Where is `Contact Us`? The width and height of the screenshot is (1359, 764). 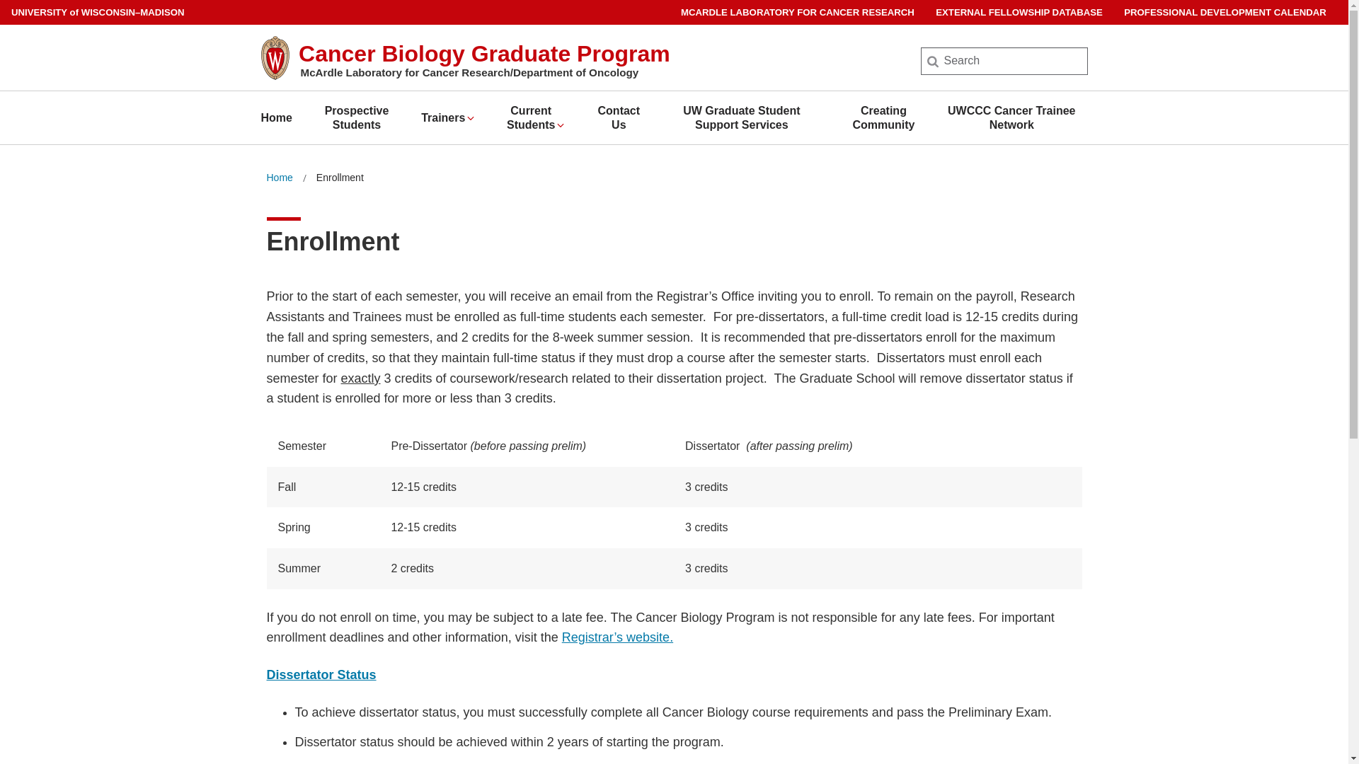
Contact Us is located at coordinates (619, 117).